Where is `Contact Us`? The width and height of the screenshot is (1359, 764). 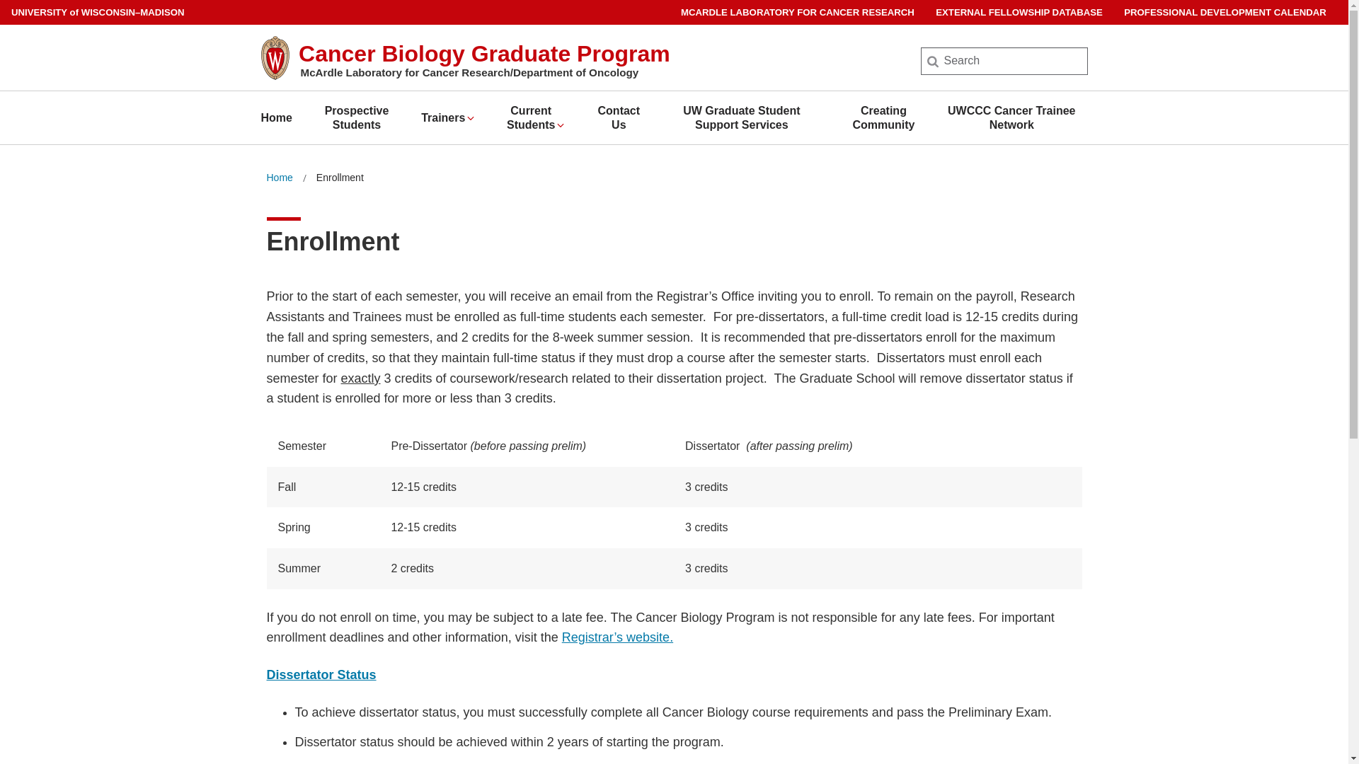
Contact Us is located at coordinates (619, 117).